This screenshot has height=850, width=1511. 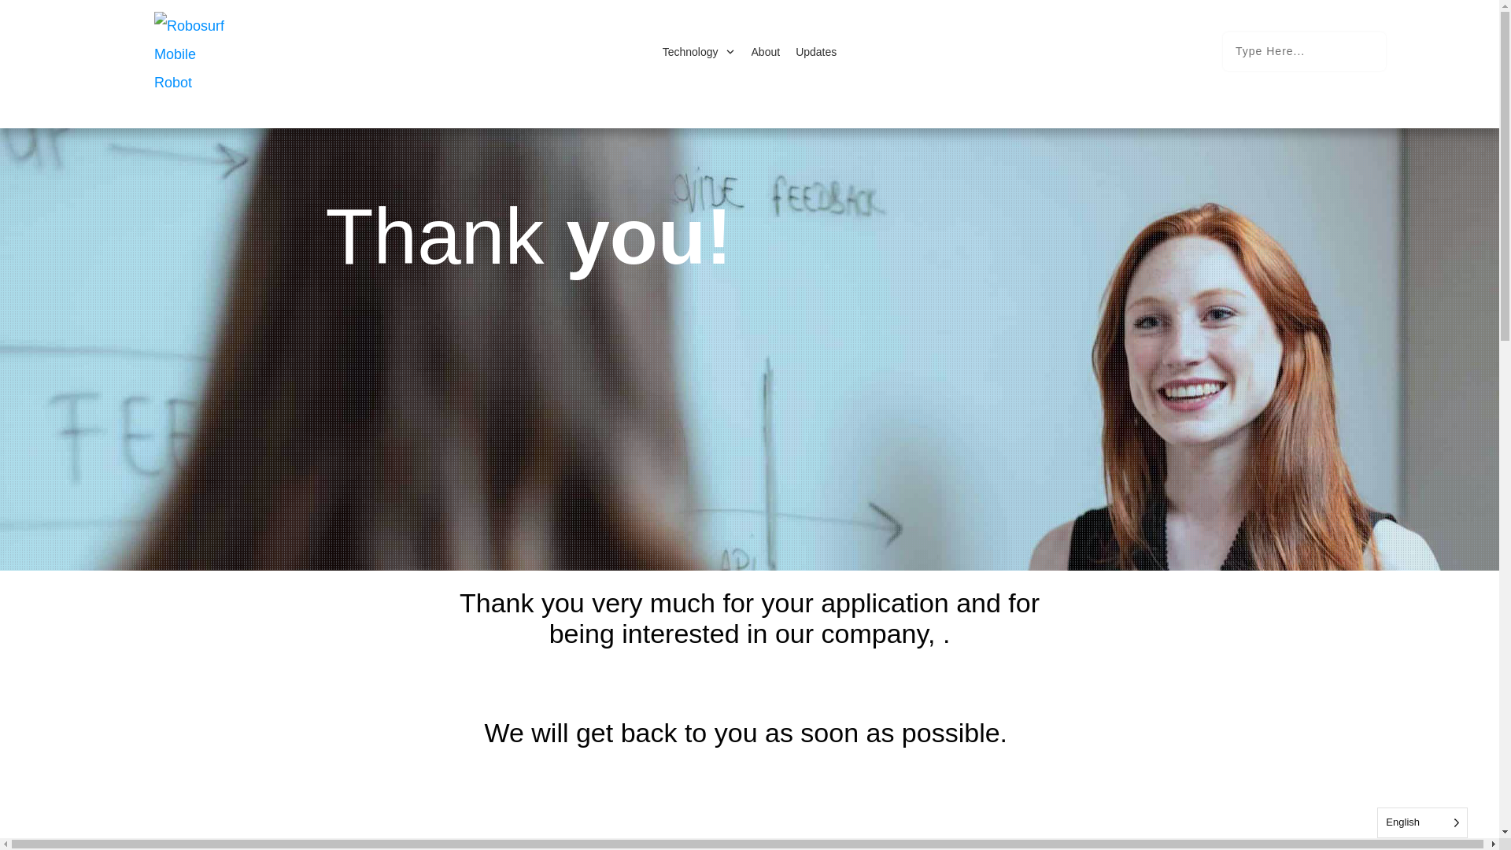 What do you see at coordinates (699, 51) in the screenshot?
I see `Technology` at bounding box center [699, 51].